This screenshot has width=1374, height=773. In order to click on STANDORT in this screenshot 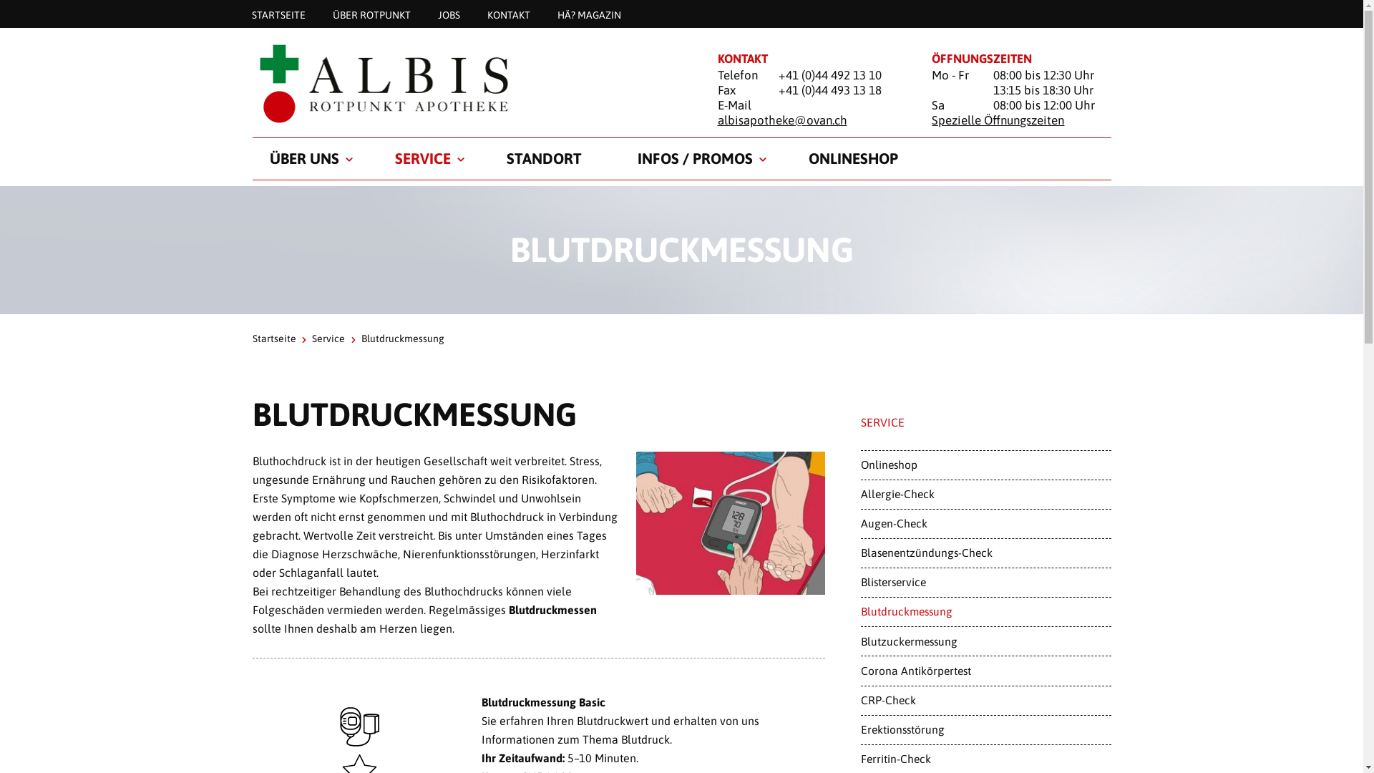, I will do `click(544, 159)`.